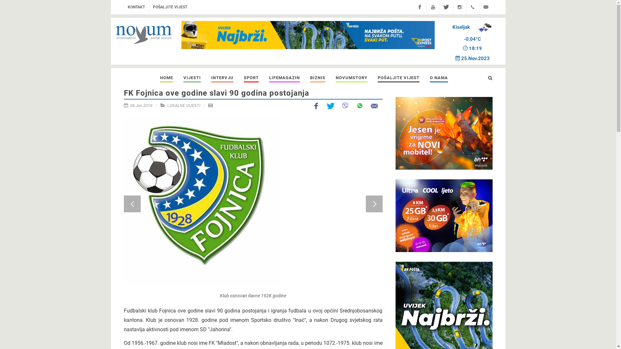 This screenshot has height=349, width=621. I want to click on LOKALNE VIJESTI, so click(183, 105).